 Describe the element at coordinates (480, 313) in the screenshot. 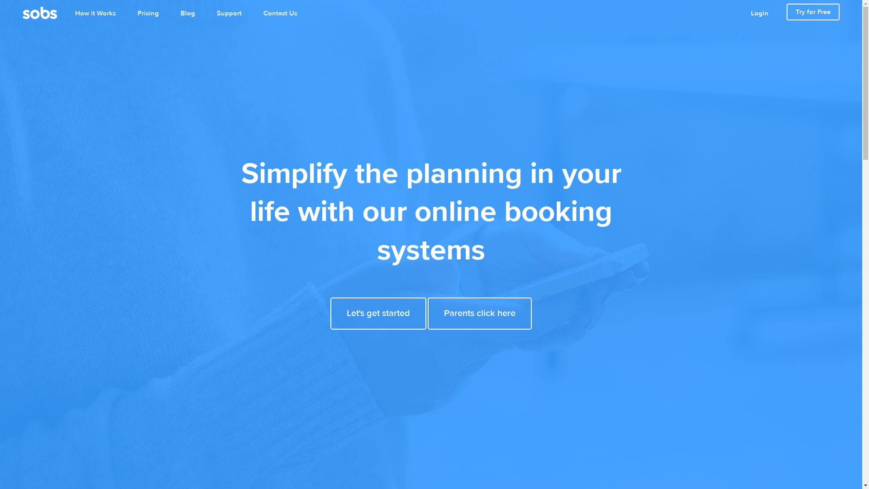

I see `Parents click here` at that location.